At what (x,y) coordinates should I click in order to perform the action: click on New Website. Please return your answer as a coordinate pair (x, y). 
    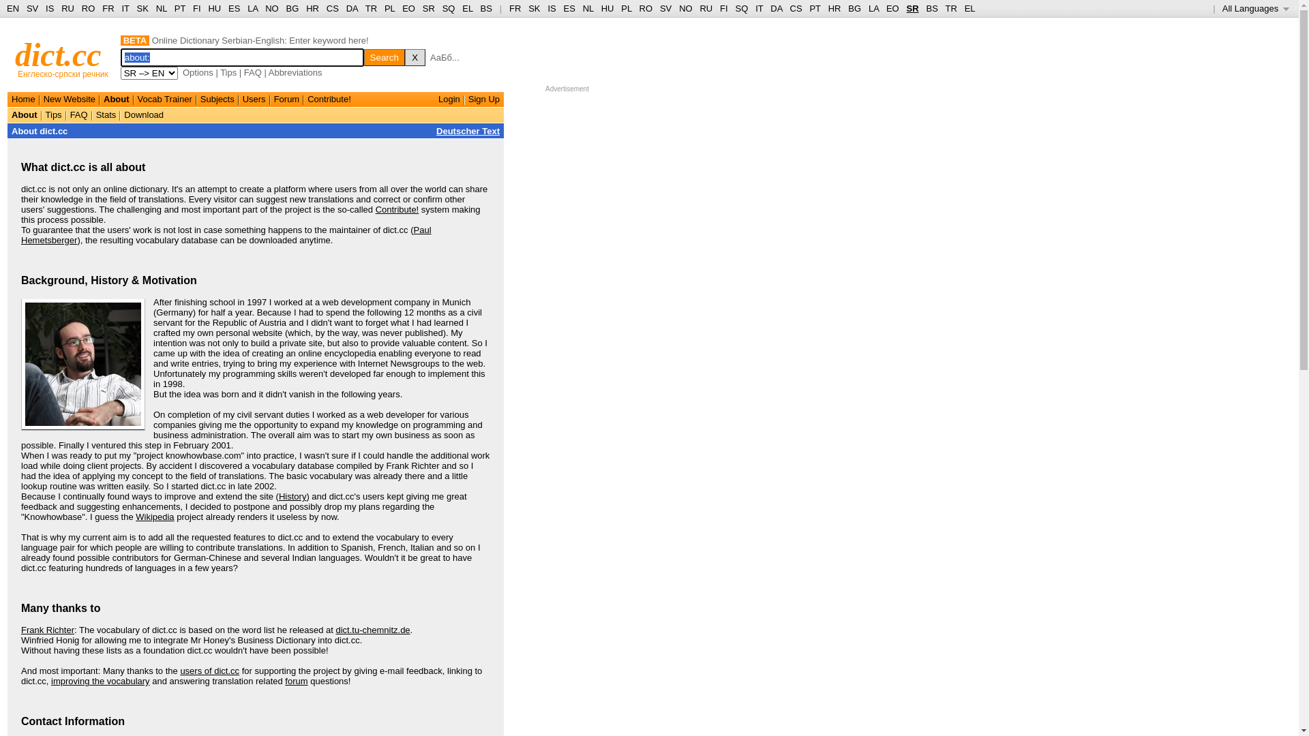
    Looking at the image, I should click on (70, 99).